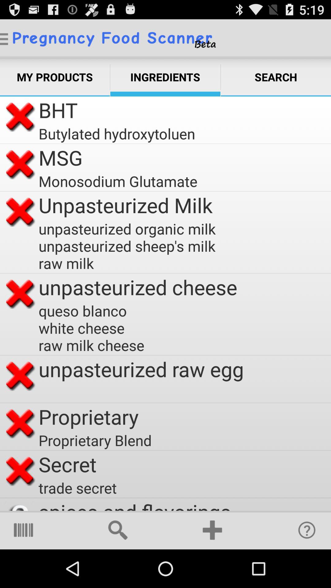 Image resolution: width=331 pixels, height=588 pixels. I want to click on select the trade secret icon, so click(78, 488).